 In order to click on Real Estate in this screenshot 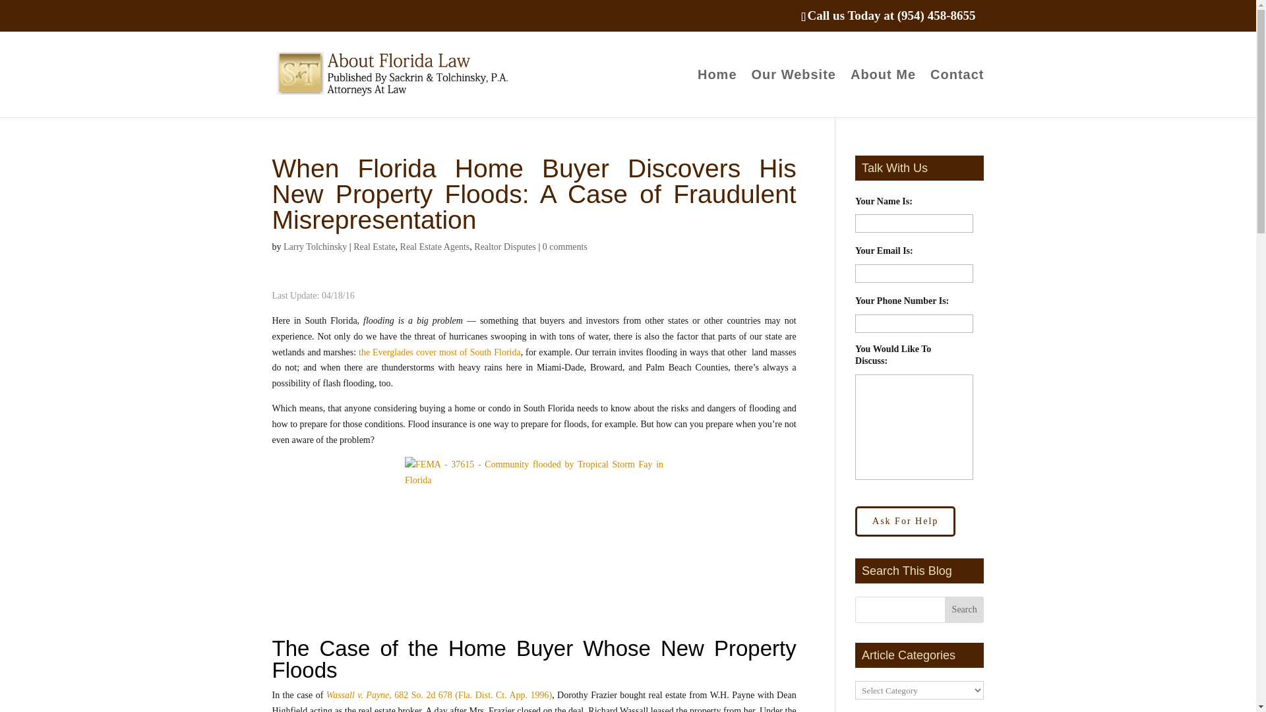, I will do `click(374, 247)`.